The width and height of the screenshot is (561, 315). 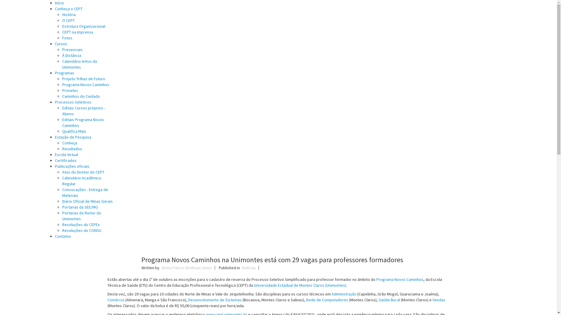 What do you see at coordinates (82, 216) in the screenshot?
I see `Portarias do Reitor da Unimontes` at bounding box center [82, 216].